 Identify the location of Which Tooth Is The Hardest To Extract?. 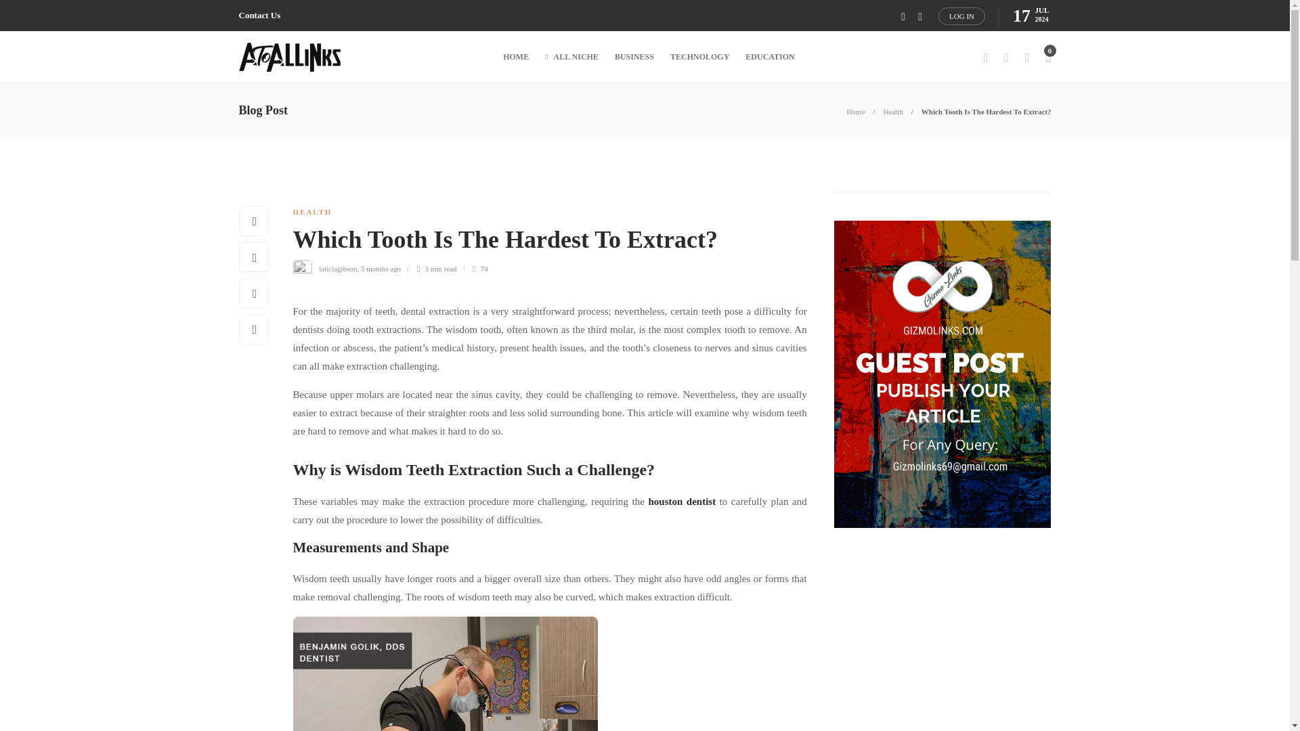
(987, 111).